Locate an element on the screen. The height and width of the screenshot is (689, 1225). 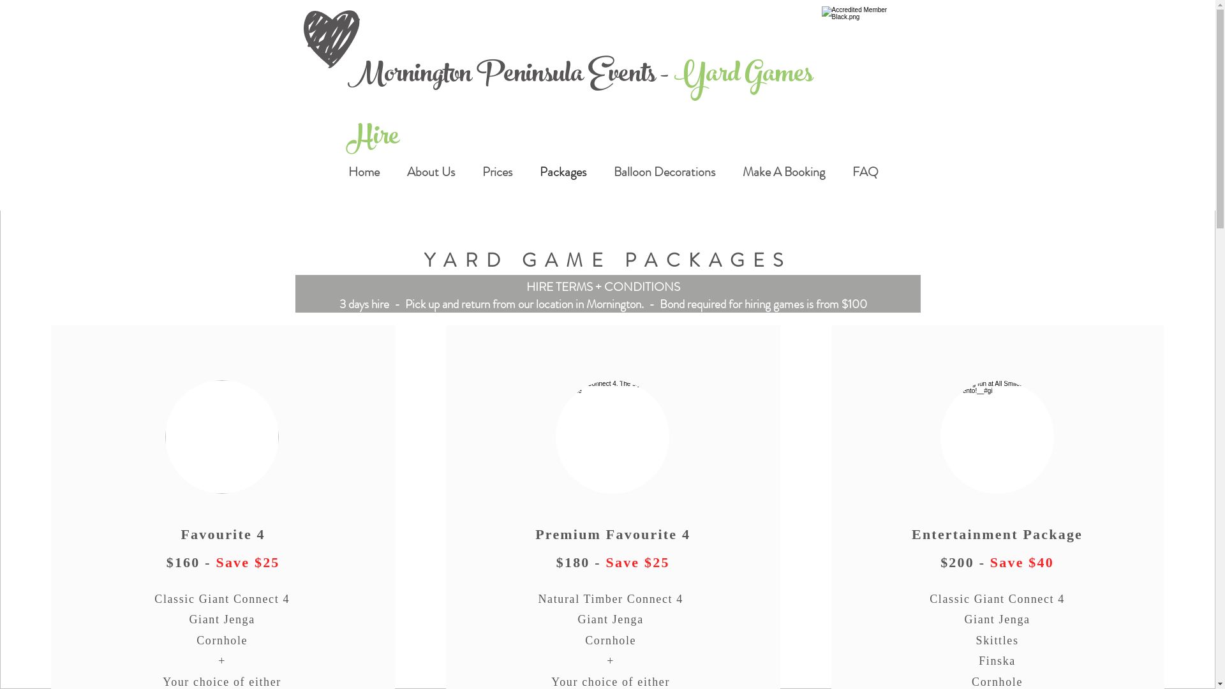
Make A Booking is located at coordinates (783, 172).